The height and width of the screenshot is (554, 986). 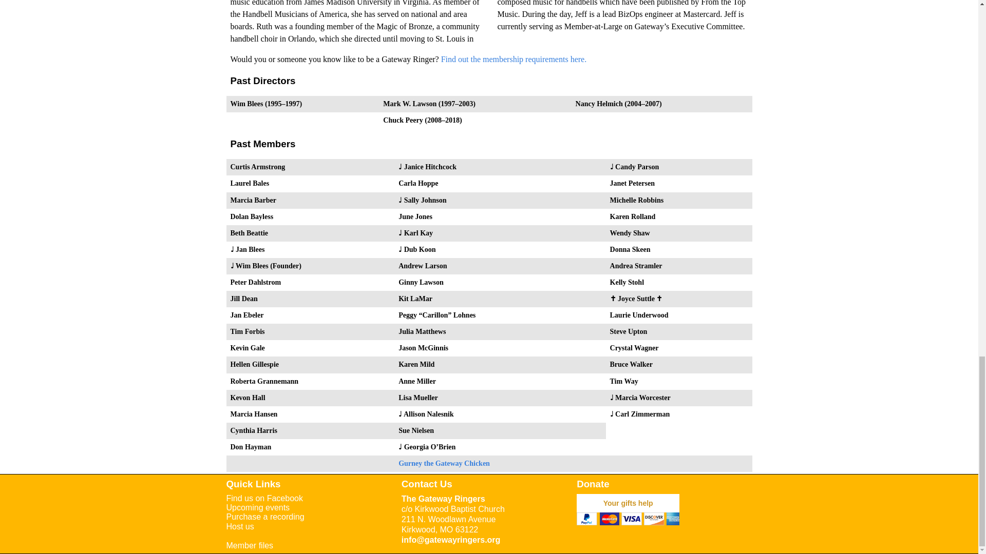 What do you see at coordinates (514, 59) in the screenshot?
I see `Find out the membership requirements here.` at bounding box center [514, 59].